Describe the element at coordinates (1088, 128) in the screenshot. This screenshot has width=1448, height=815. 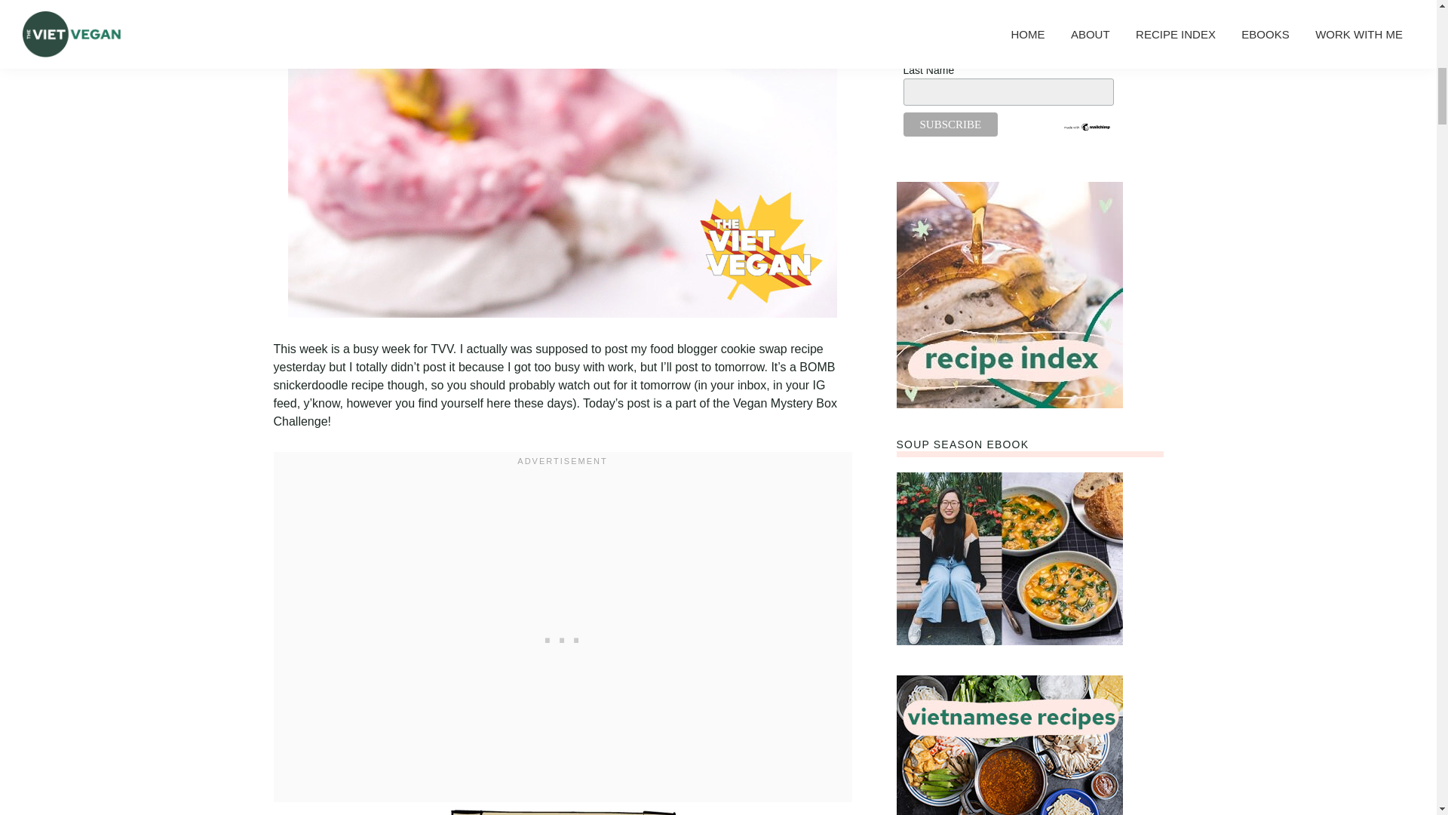
I see `Mailchimp - email marketing made easy and fun` at that location.